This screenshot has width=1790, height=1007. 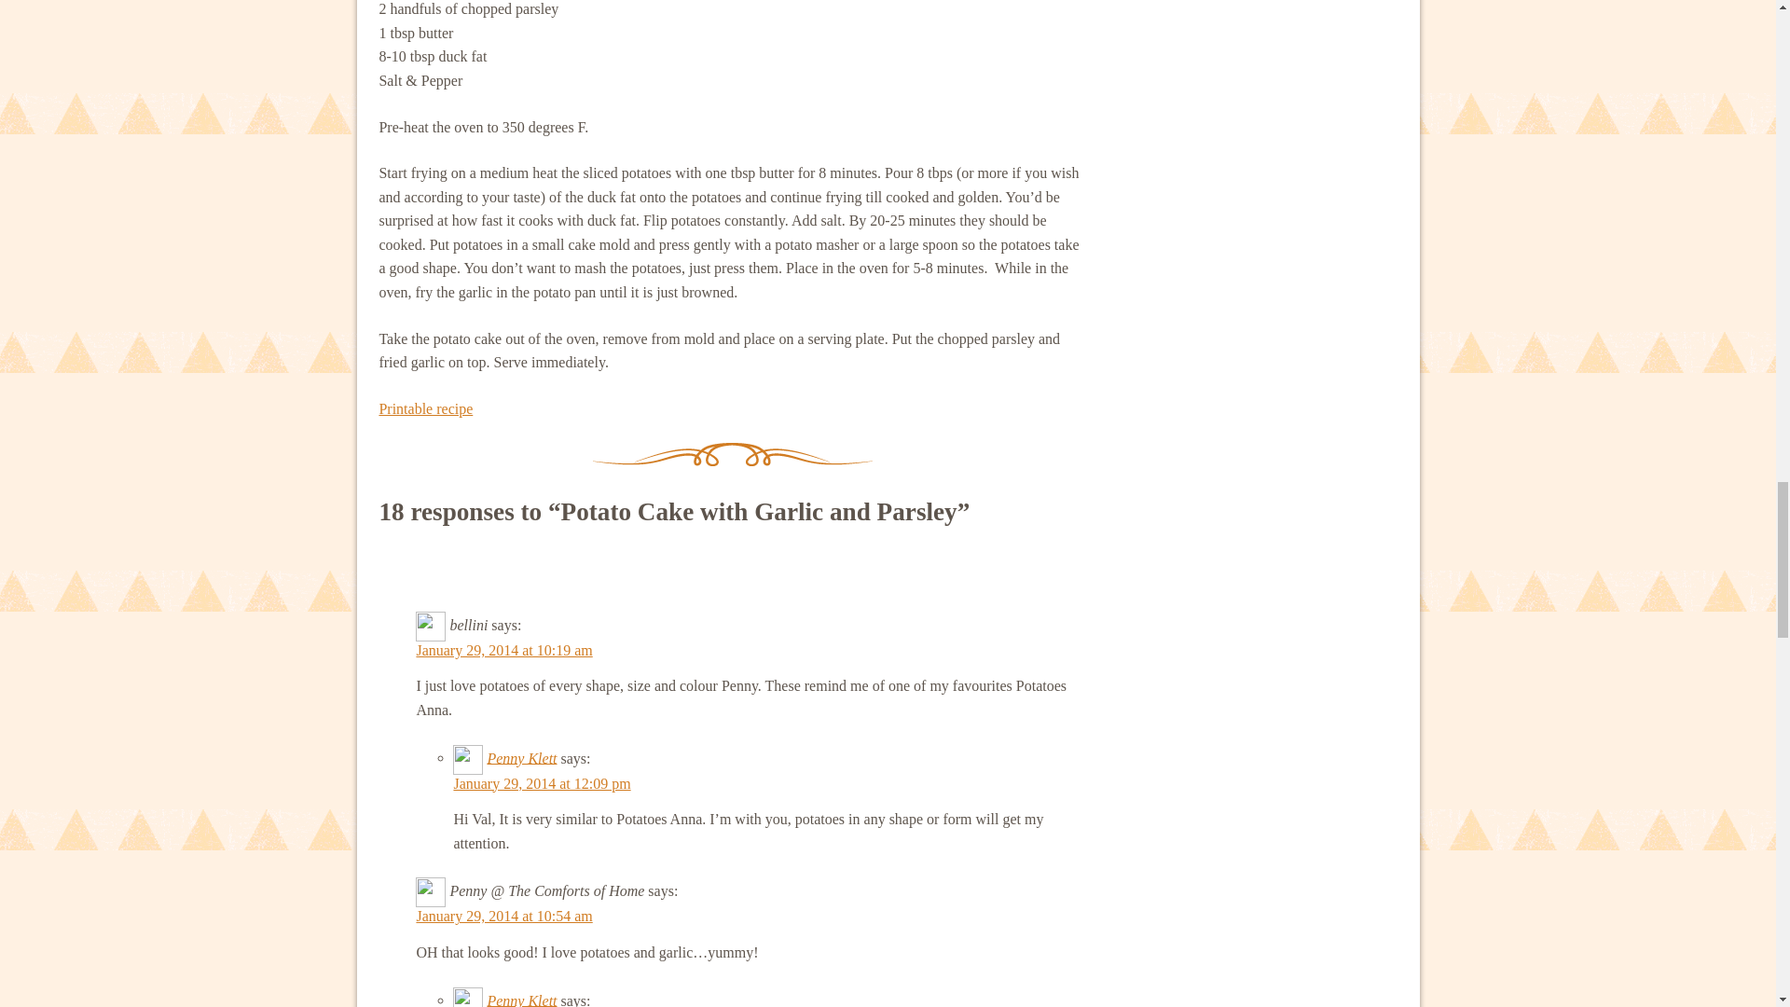 What do you see at coordinates (522, 757) in the screenshot?
I see `Penny Klett` at bounding box center [522, 757].